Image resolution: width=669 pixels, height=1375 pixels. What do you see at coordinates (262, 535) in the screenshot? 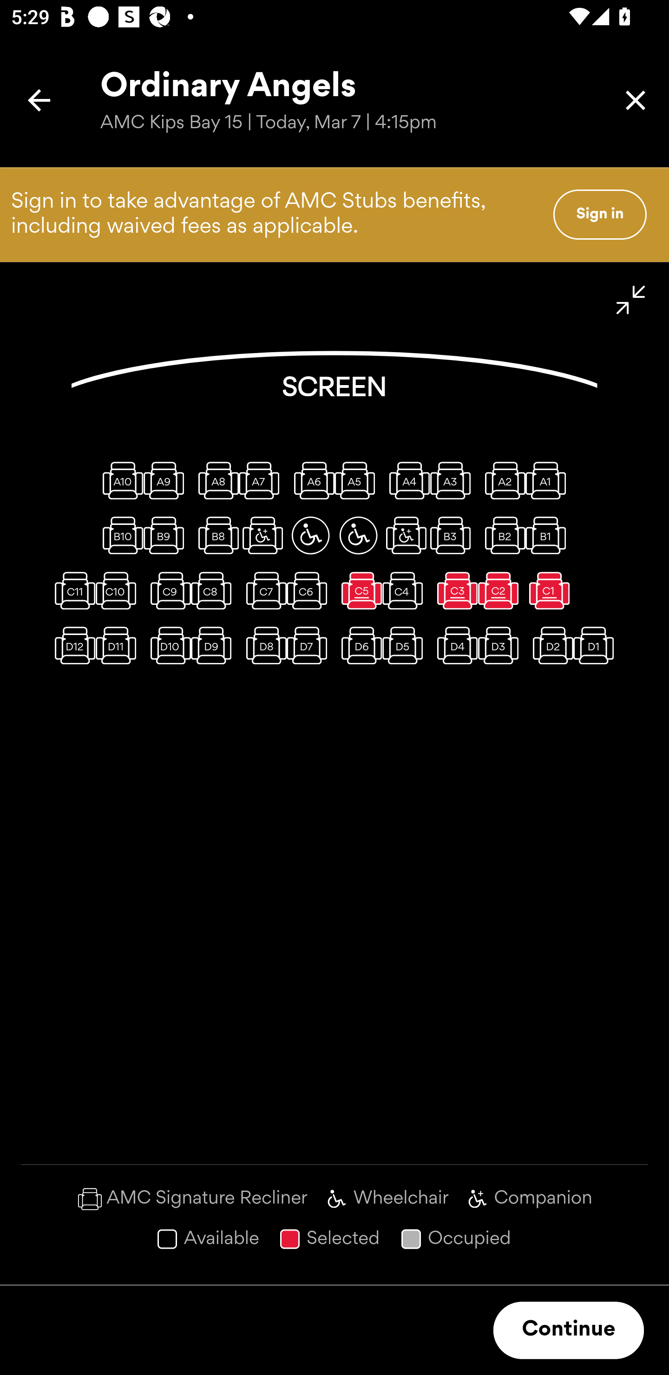
I see `B7, Wheelchair companion seat, available` at bounding box center [262, 535].